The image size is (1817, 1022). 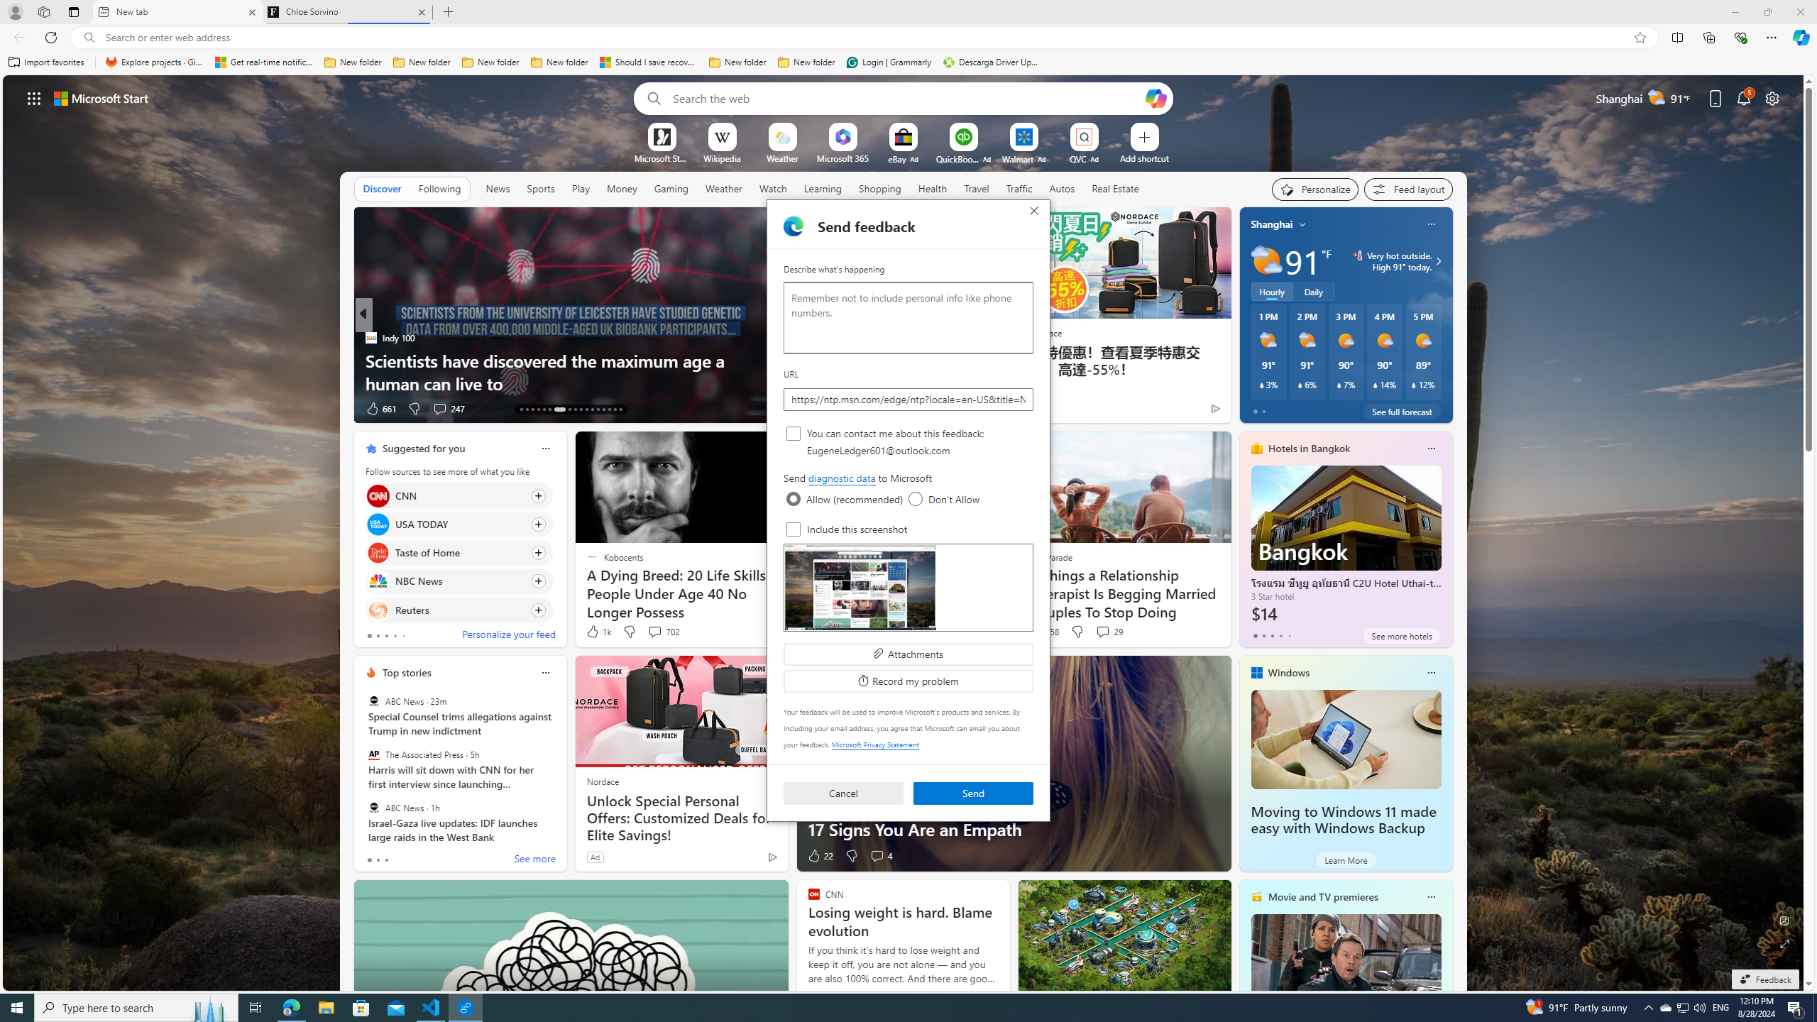 I want to click on Microsoft Store, so click(x=361, y=1008).